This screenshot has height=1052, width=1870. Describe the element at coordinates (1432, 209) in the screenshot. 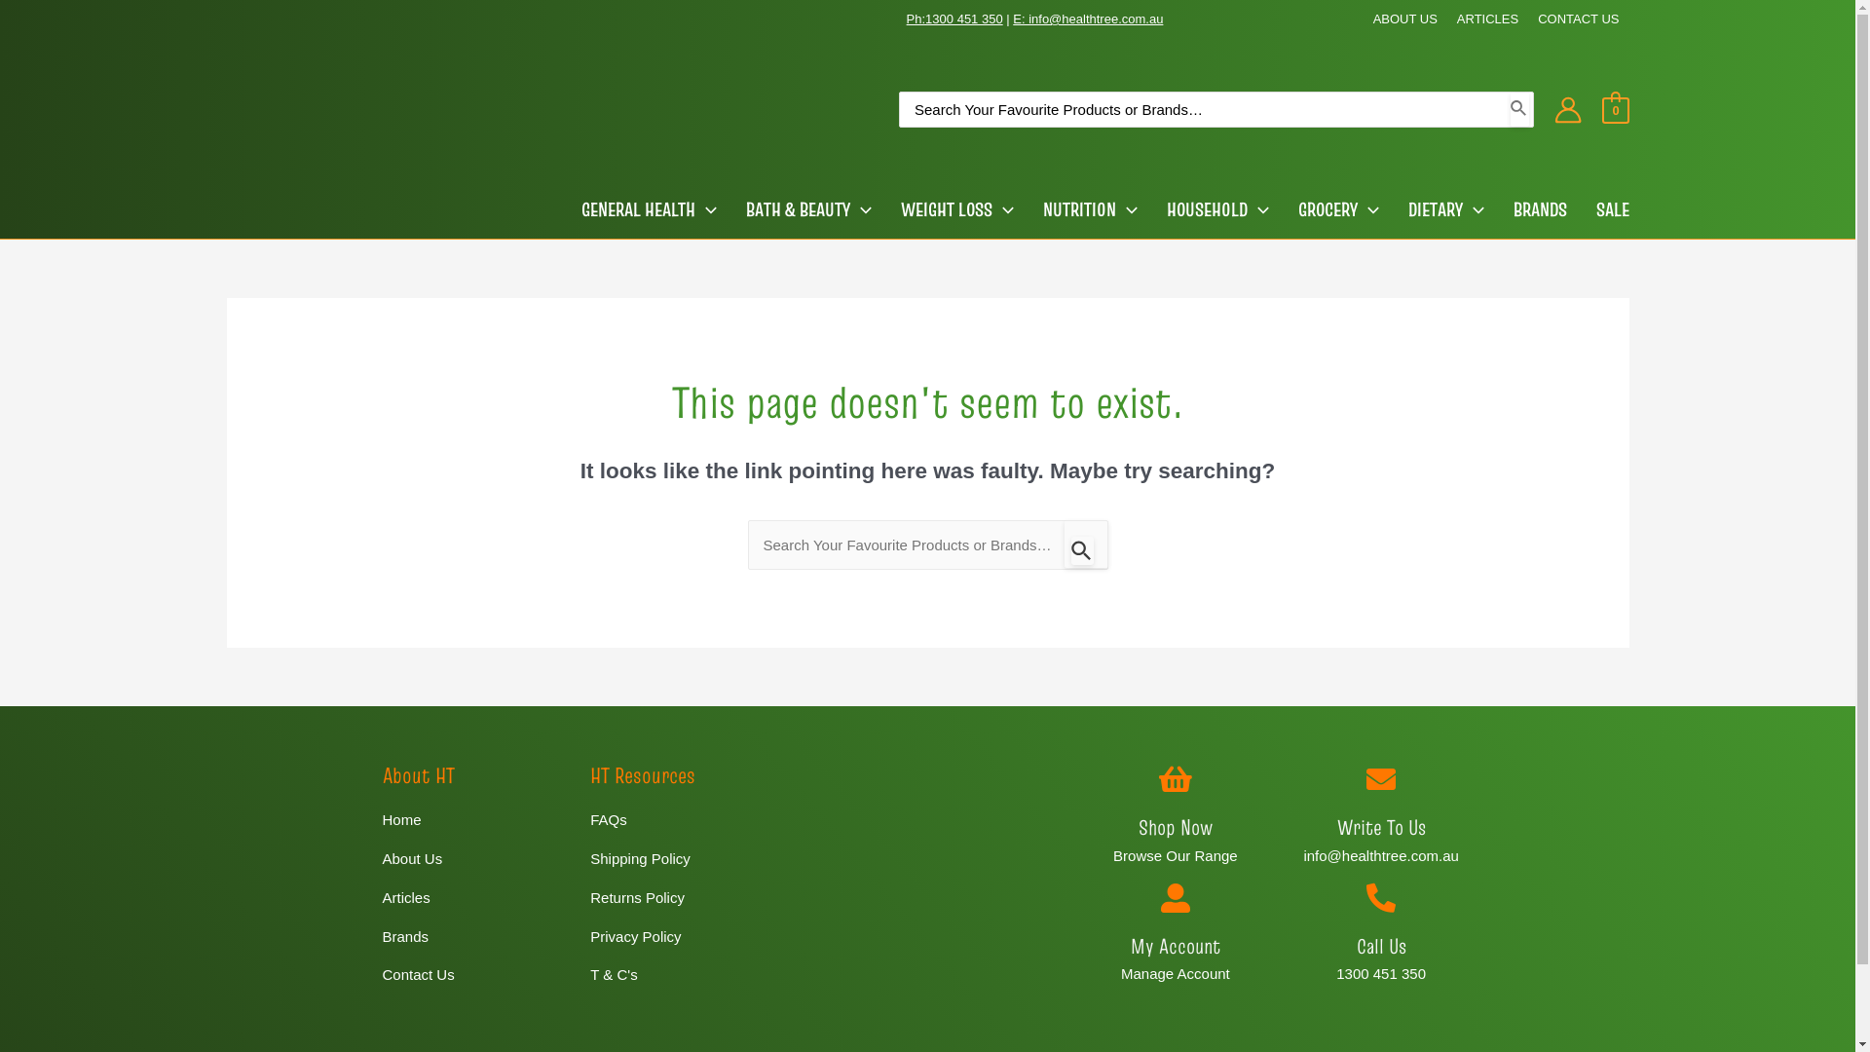

I see `DIETARY` at that location.